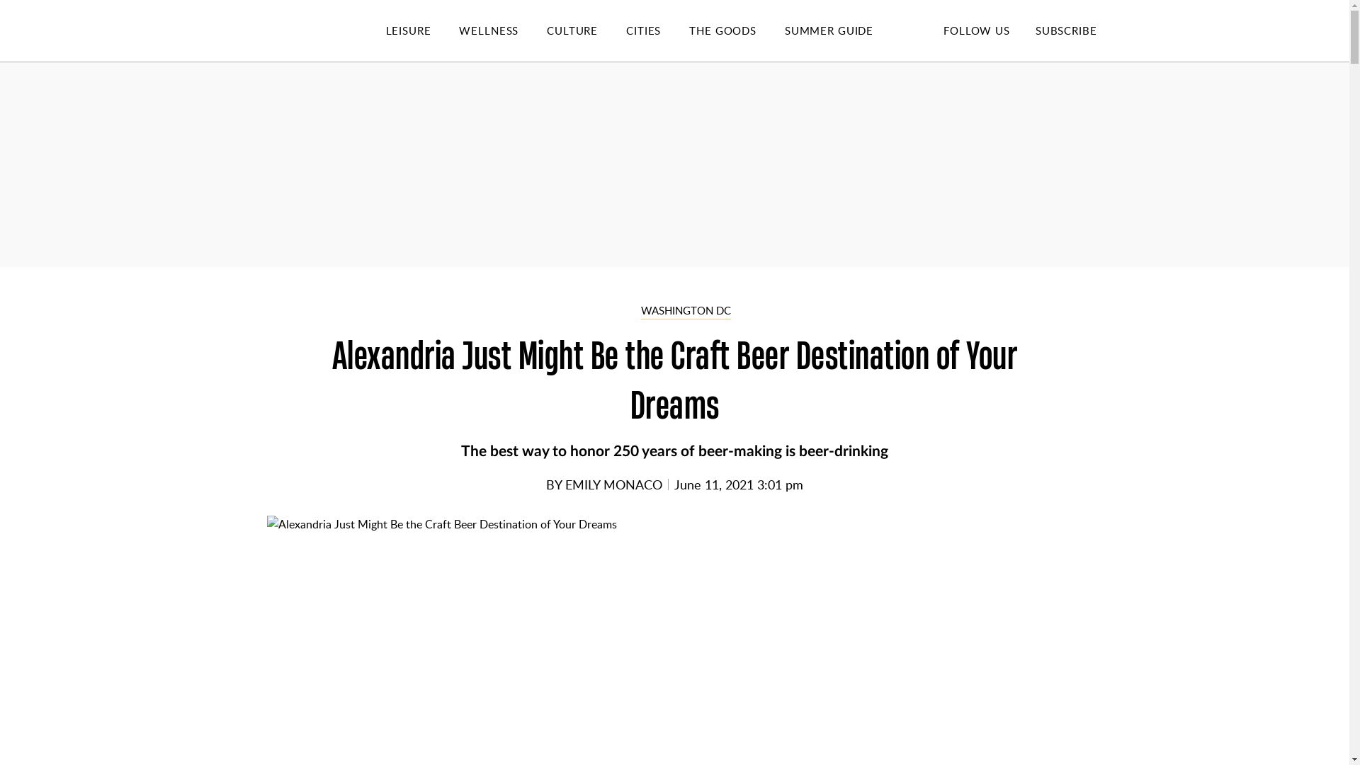  What do you see at coordinates (737, 31) in the screenshot?
I see `THE GOODS` at bounding box center [737, 31].